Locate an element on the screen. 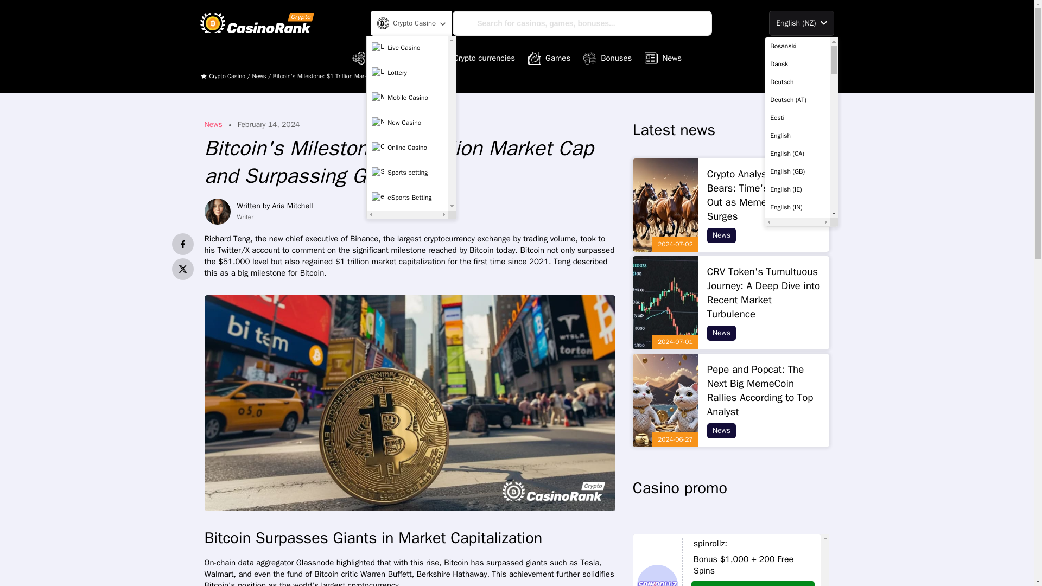  Indonesia is located at coordinates (797, 494).